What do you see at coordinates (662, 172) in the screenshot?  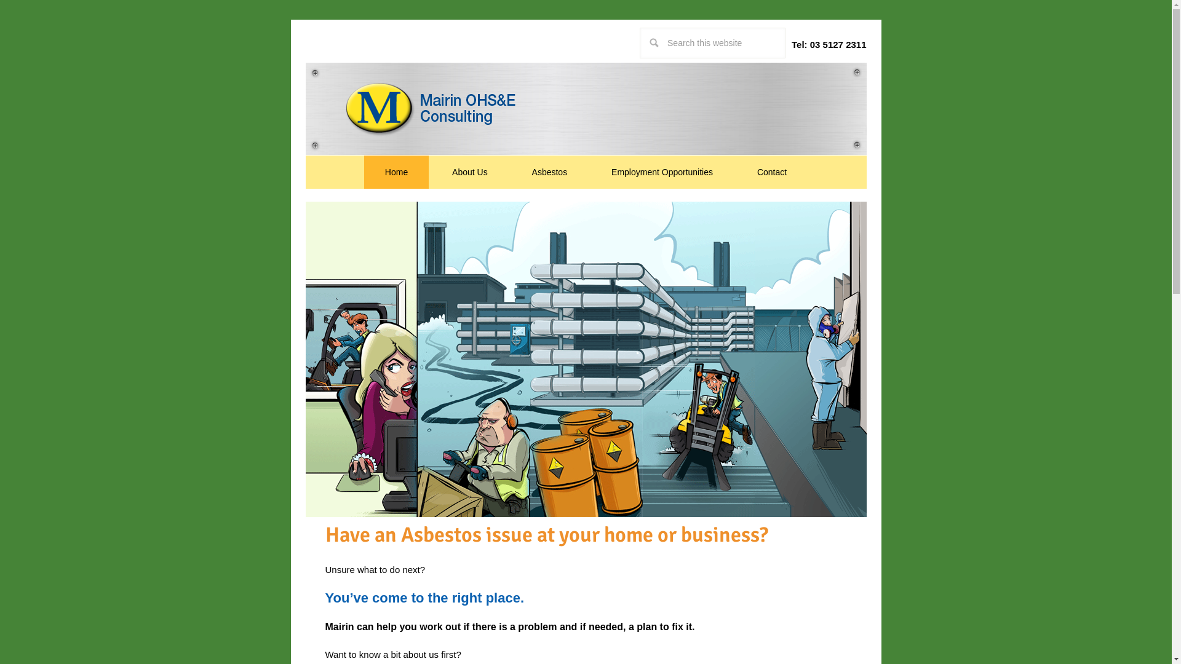 I see `Employment Opportunities` at bounding box center [662, 172].